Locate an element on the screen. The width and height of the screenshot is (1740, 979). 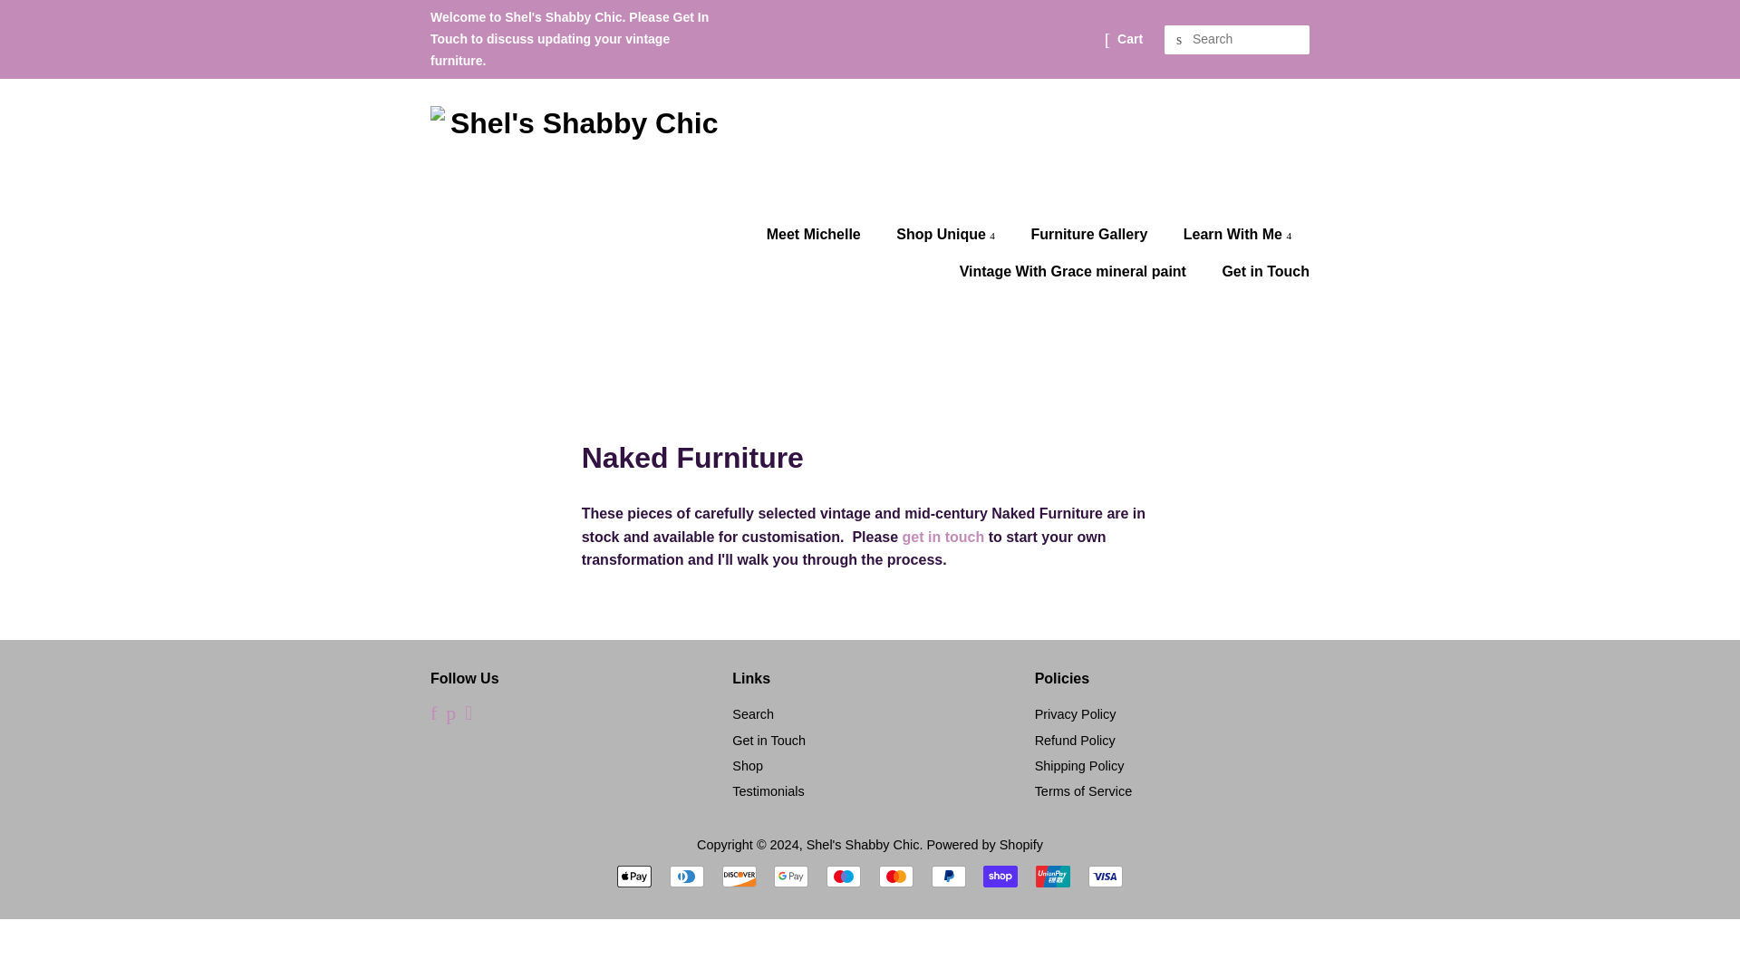
get in touch is located at coordinates (943, 537).